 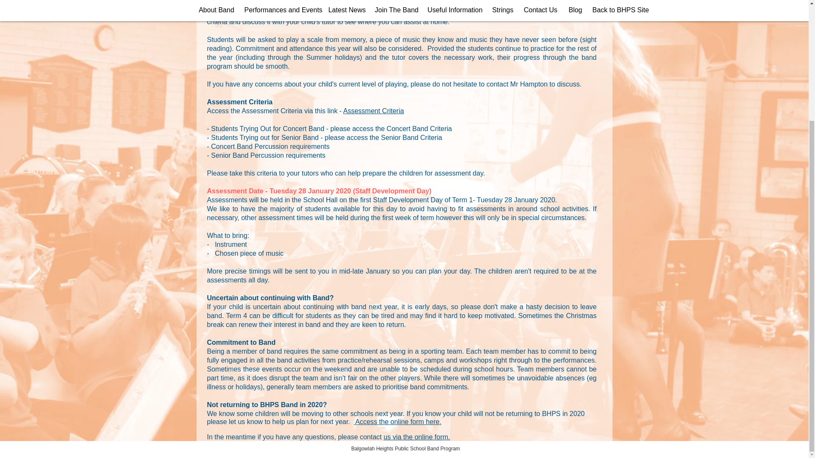 What do you see at coordinates (383, 137) in the screenshot?
I see `please access the Senior Band Criteria` at bounding box center [383, 137].